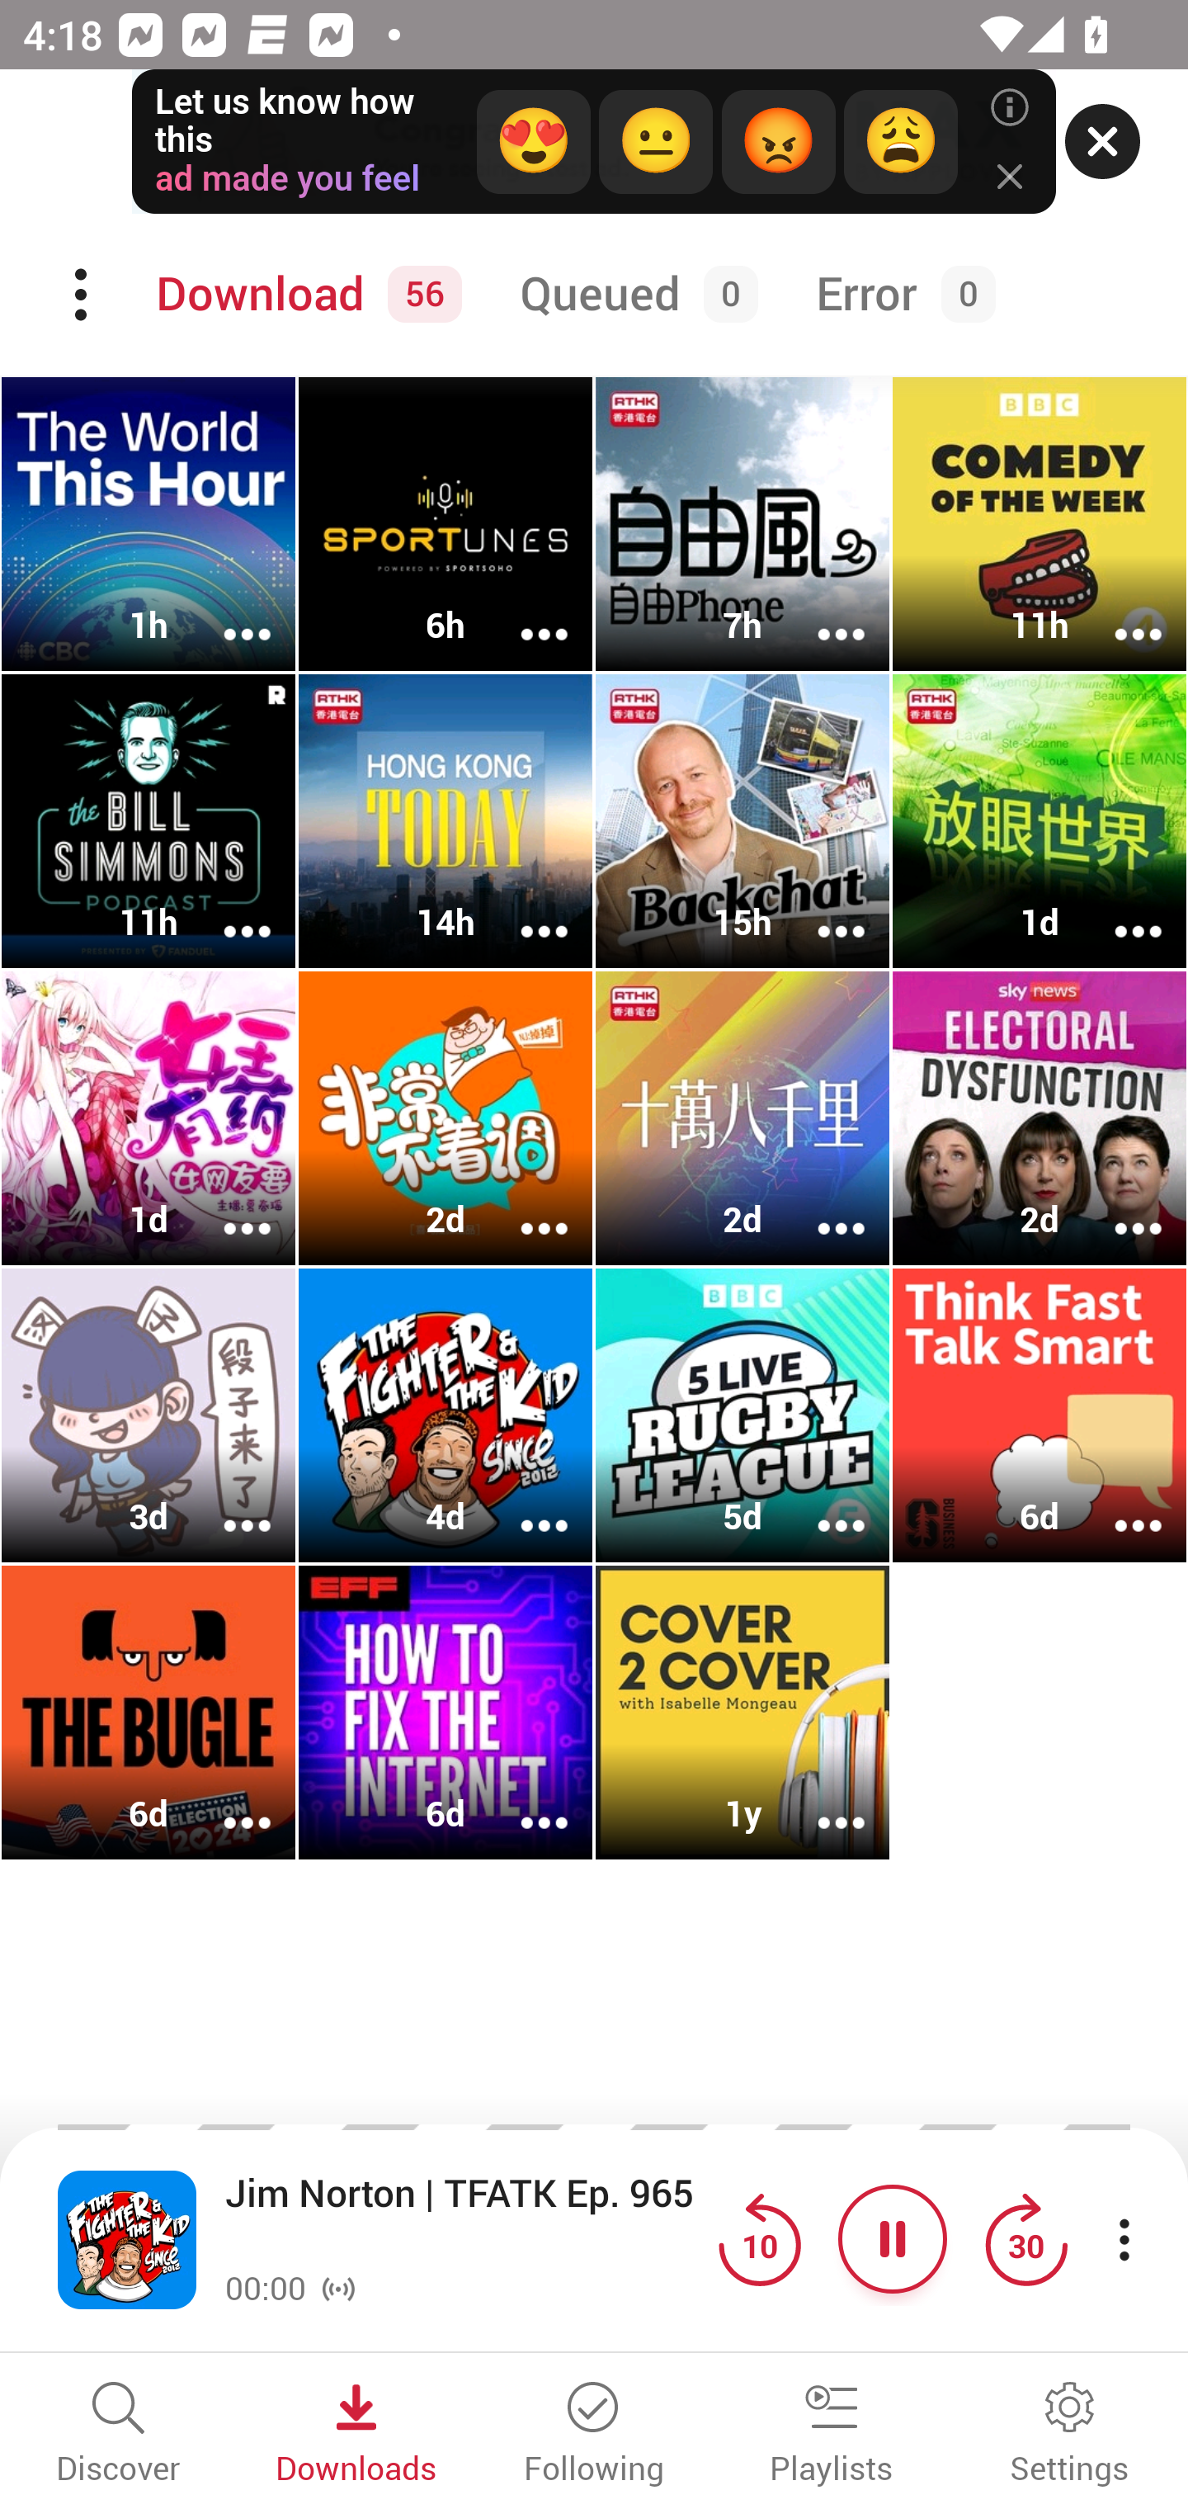 This screenshot has height=2509, width=1188. What do you see at coordinates (1117, 1505) in the screenshot?
I see `More options` at bounding box center [1117, 1505].